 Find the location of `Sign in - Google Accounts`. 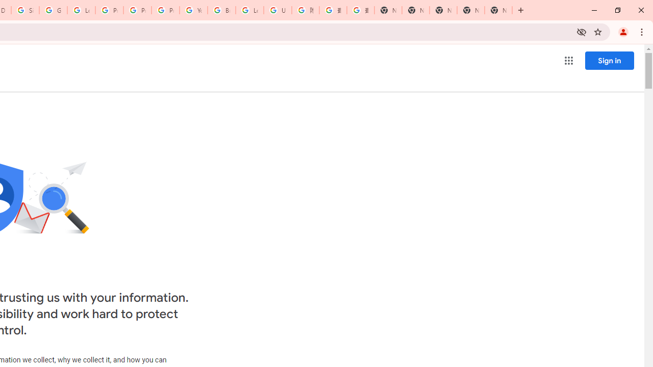

Sign in - Google Accounts is located at coordinates (24, 10).